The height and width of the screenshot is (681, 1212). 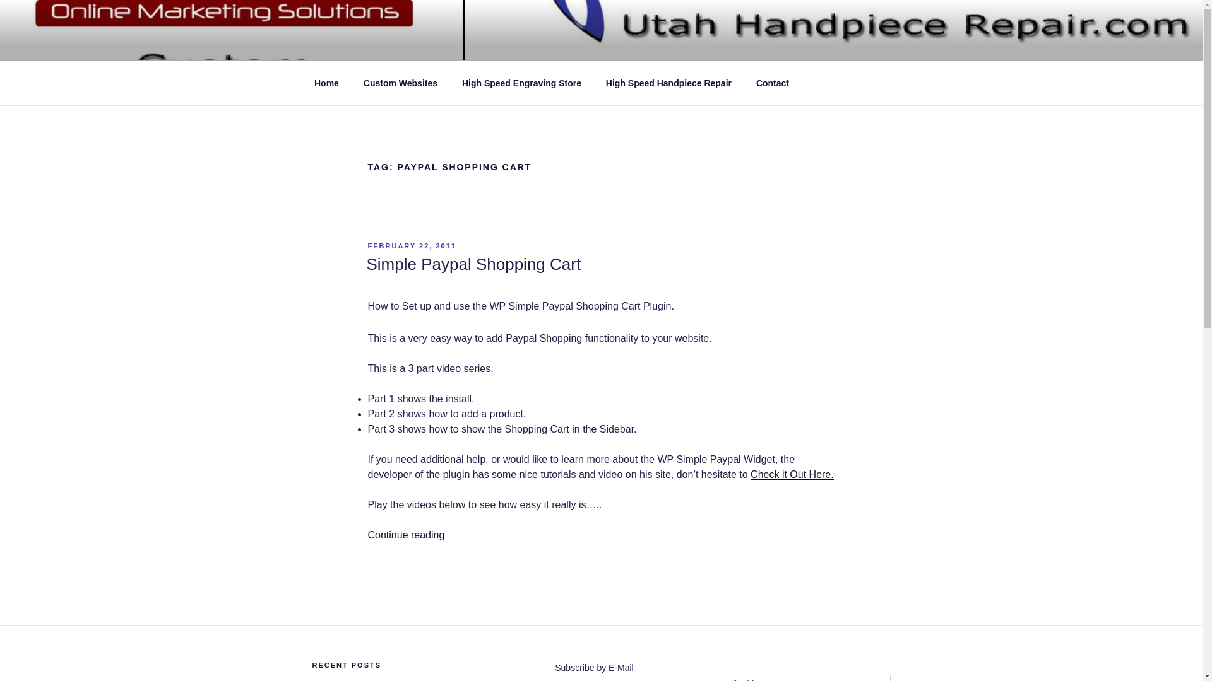 I want to click on PROFESSIONAL WEB SITES FOR SMALL BUSINESS, so click(x=569, y=58).